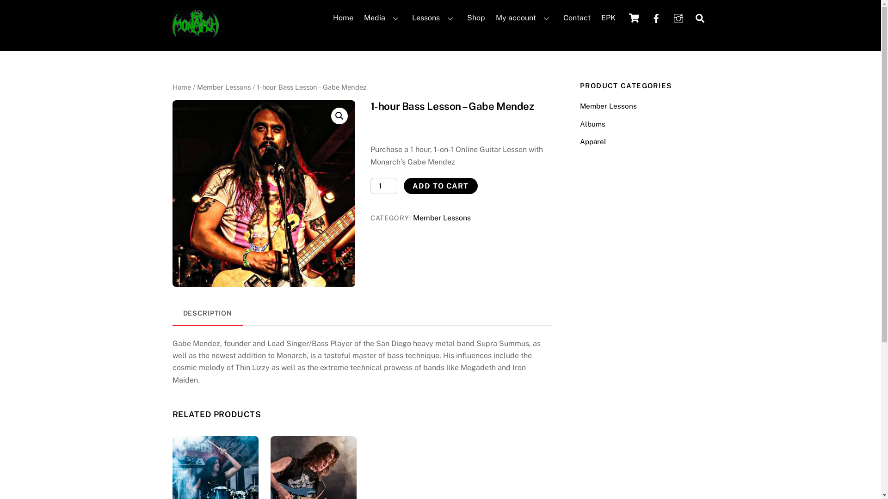 The image size is (888, 499). I want to click on ADD TO CART, so click(441, 186).